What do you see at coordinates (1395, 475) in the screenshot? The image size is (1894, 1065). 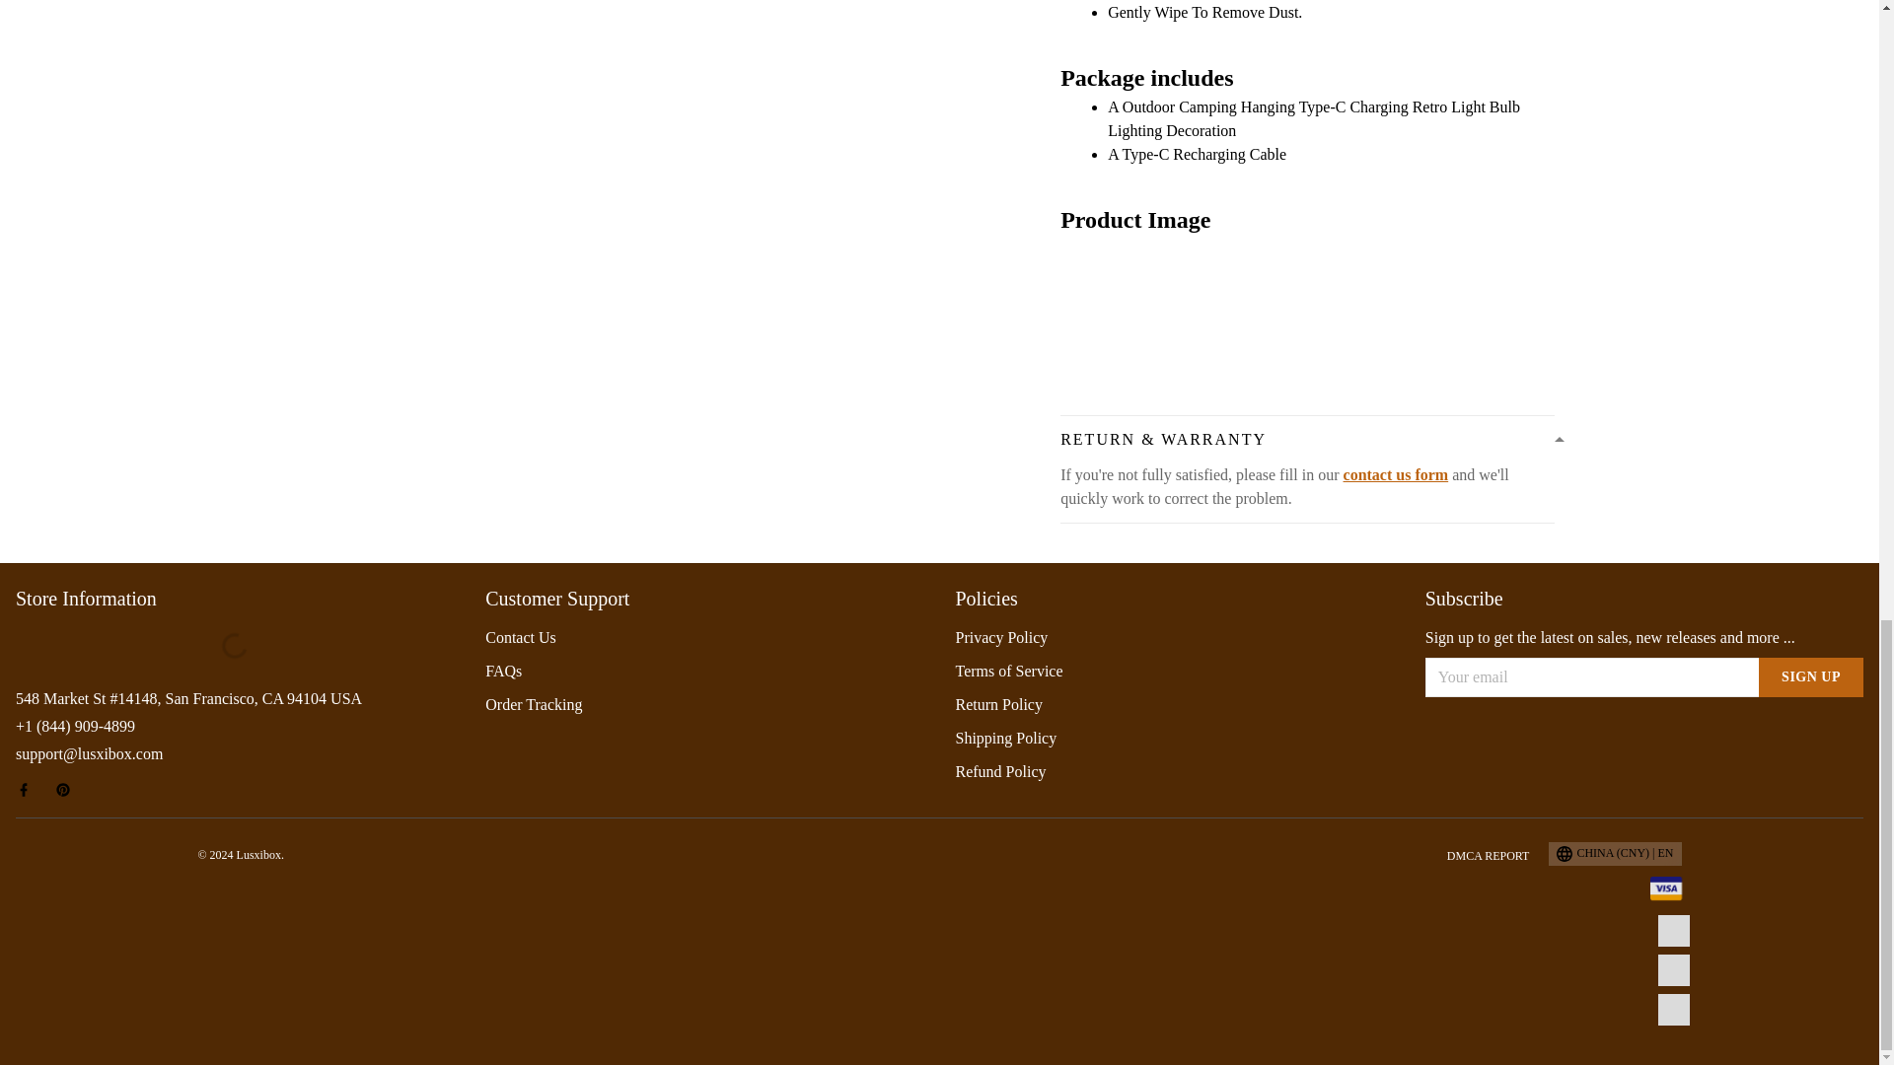 I see `contact us form` at bounding box center [1395, 475].